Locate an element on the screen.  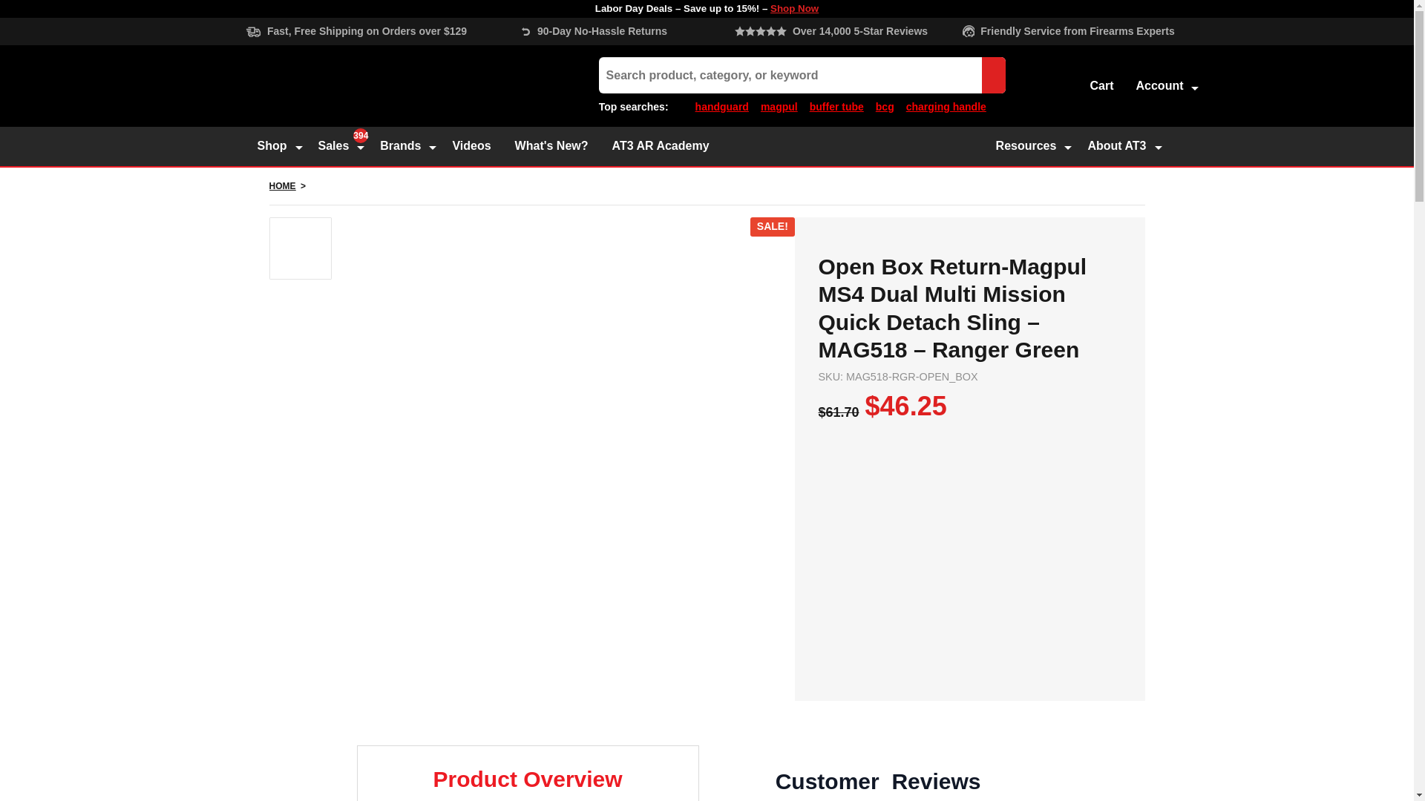
Shop is located at coordinates (277, 145).